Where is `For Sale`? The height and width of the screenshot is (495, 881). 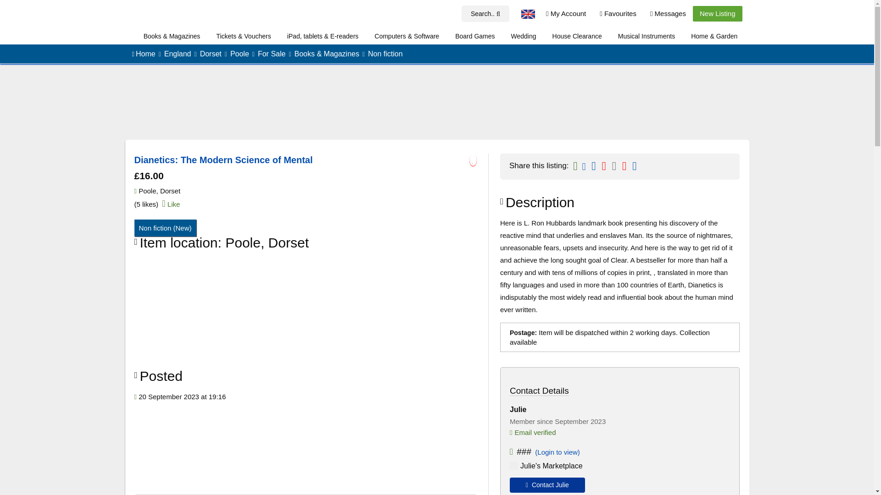 For Sale is located at coordinates (272, 54).